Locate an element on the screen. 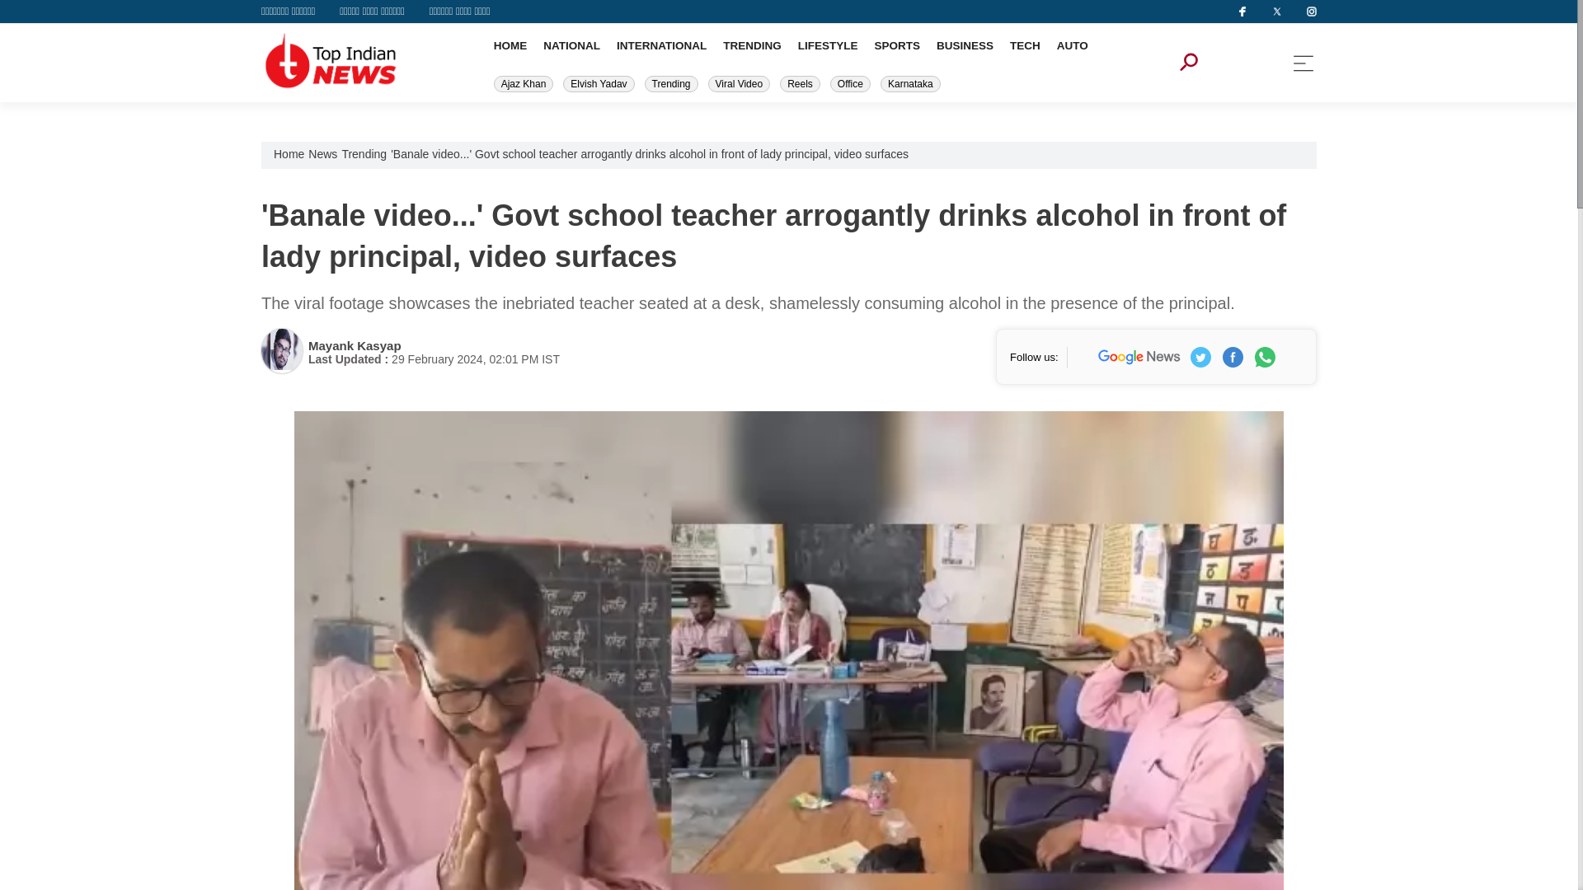 Image resolution: width=1583 pixels, height=890 pixels. Viral Video is located at coordinates (739, 84).